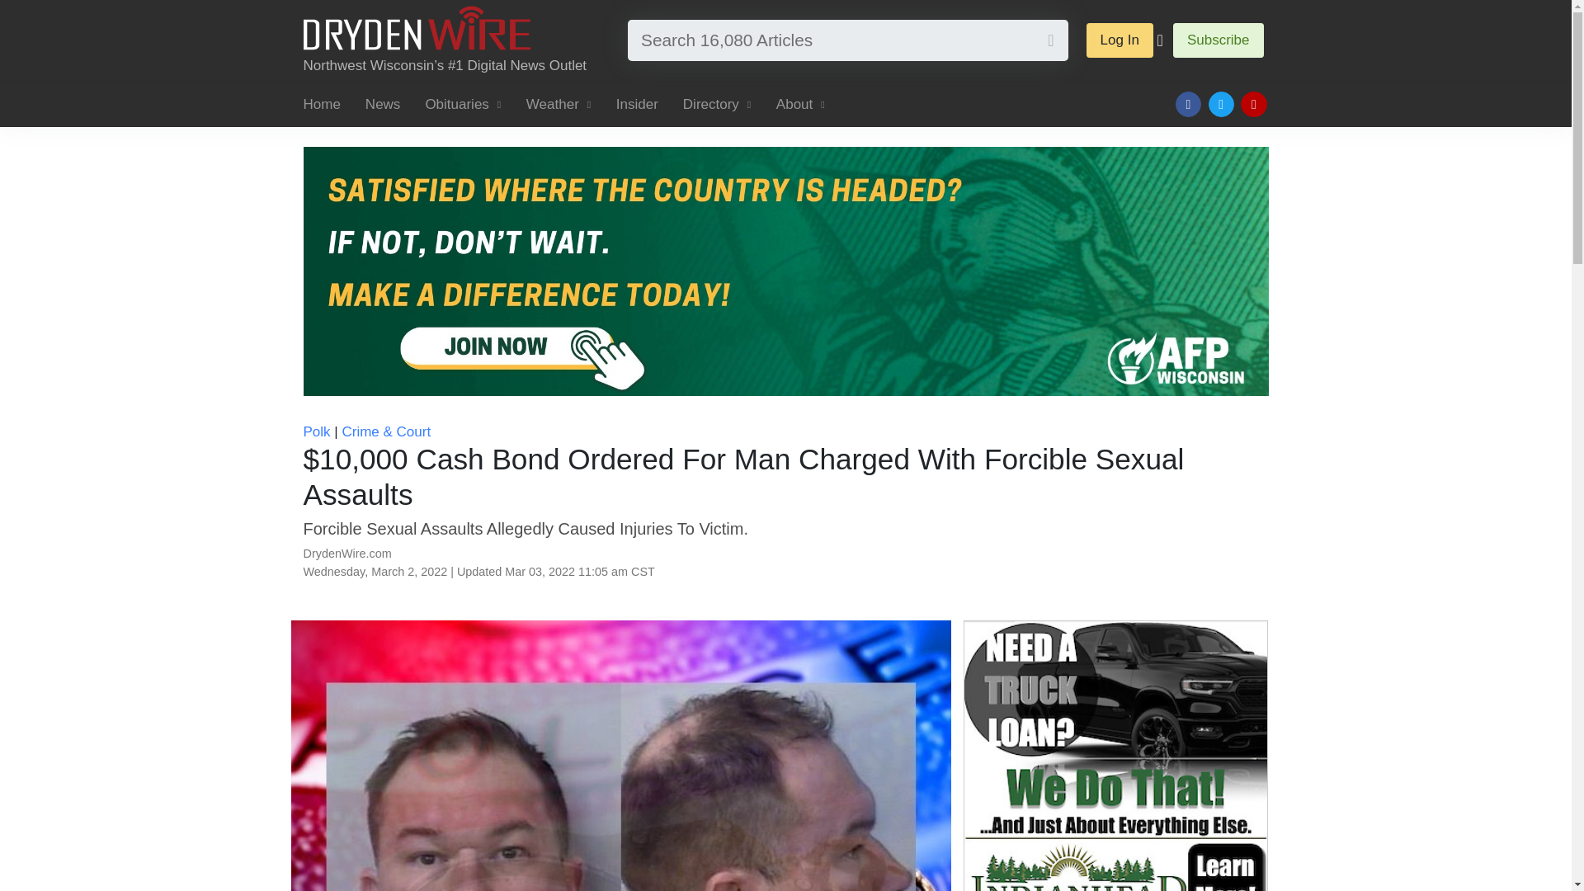 The width and height of the screenshot is (1584, 891). What do you see at coordinates (800, 104) in the screenshot?
I see `About` at bounding box center [800, 104].